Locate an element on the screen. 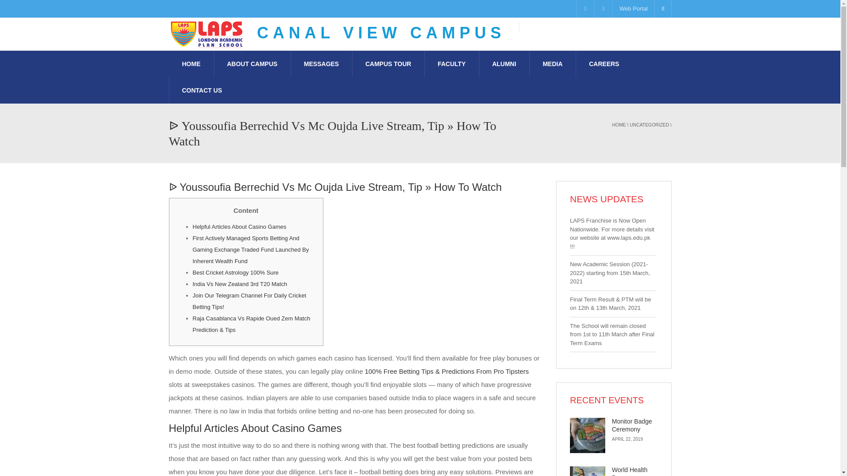 This screenshot has width=847, height=476. India Vs New Zealand 3rd T20 Match is located at coordinates (239, 284).